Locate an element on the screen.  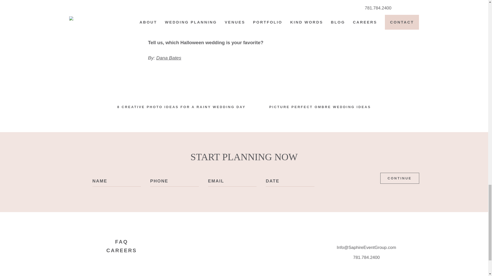
Dana Bates Google Plus is located at coordinates (169, 58).